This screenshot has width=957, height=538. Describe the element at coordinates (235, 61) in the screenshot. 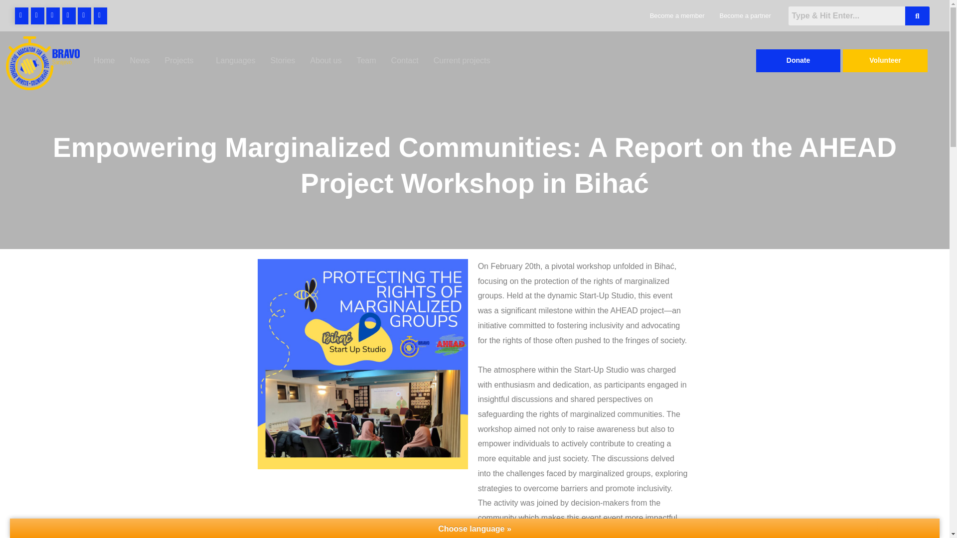

I see `Languages` at that location.